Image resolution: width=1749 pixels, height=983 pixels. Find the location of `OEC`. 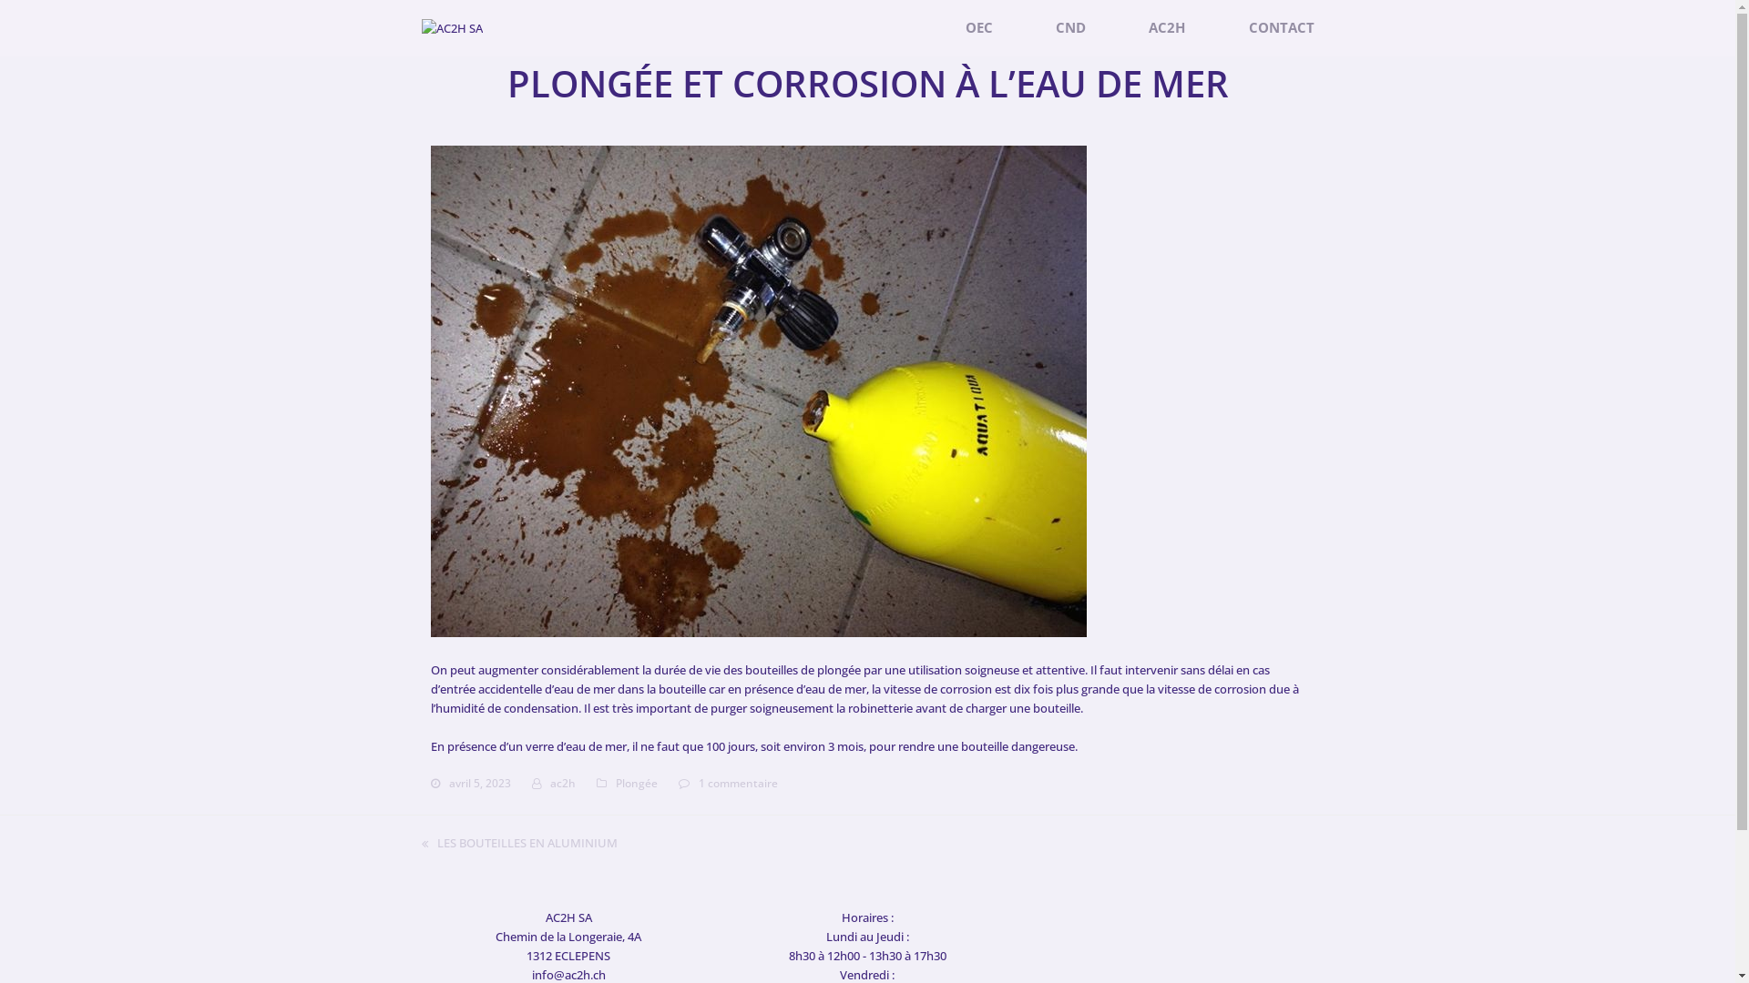

OEC is located at coordinates (979, 28).